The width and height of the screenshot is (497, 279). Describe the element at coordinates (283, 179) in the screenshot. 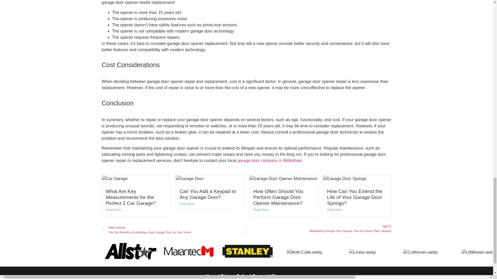

I see `Garage Door Opener Maintenance` at that location.